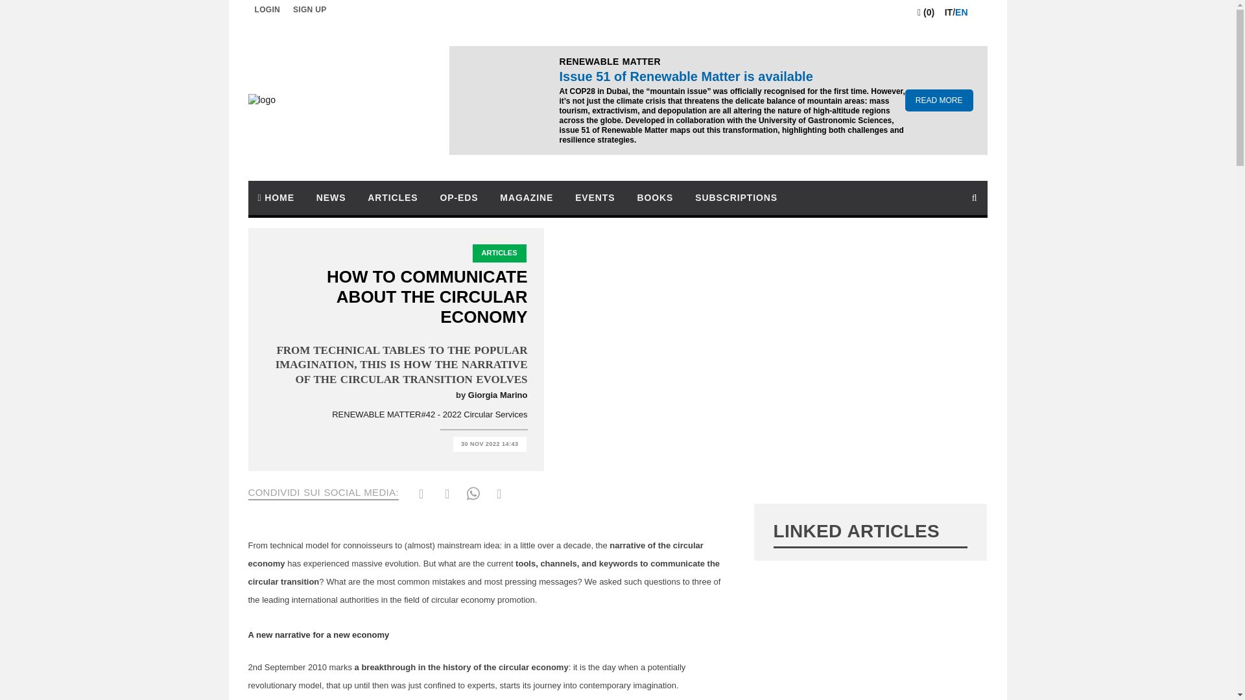  I want to click on LOGIN, so click(267, 10).